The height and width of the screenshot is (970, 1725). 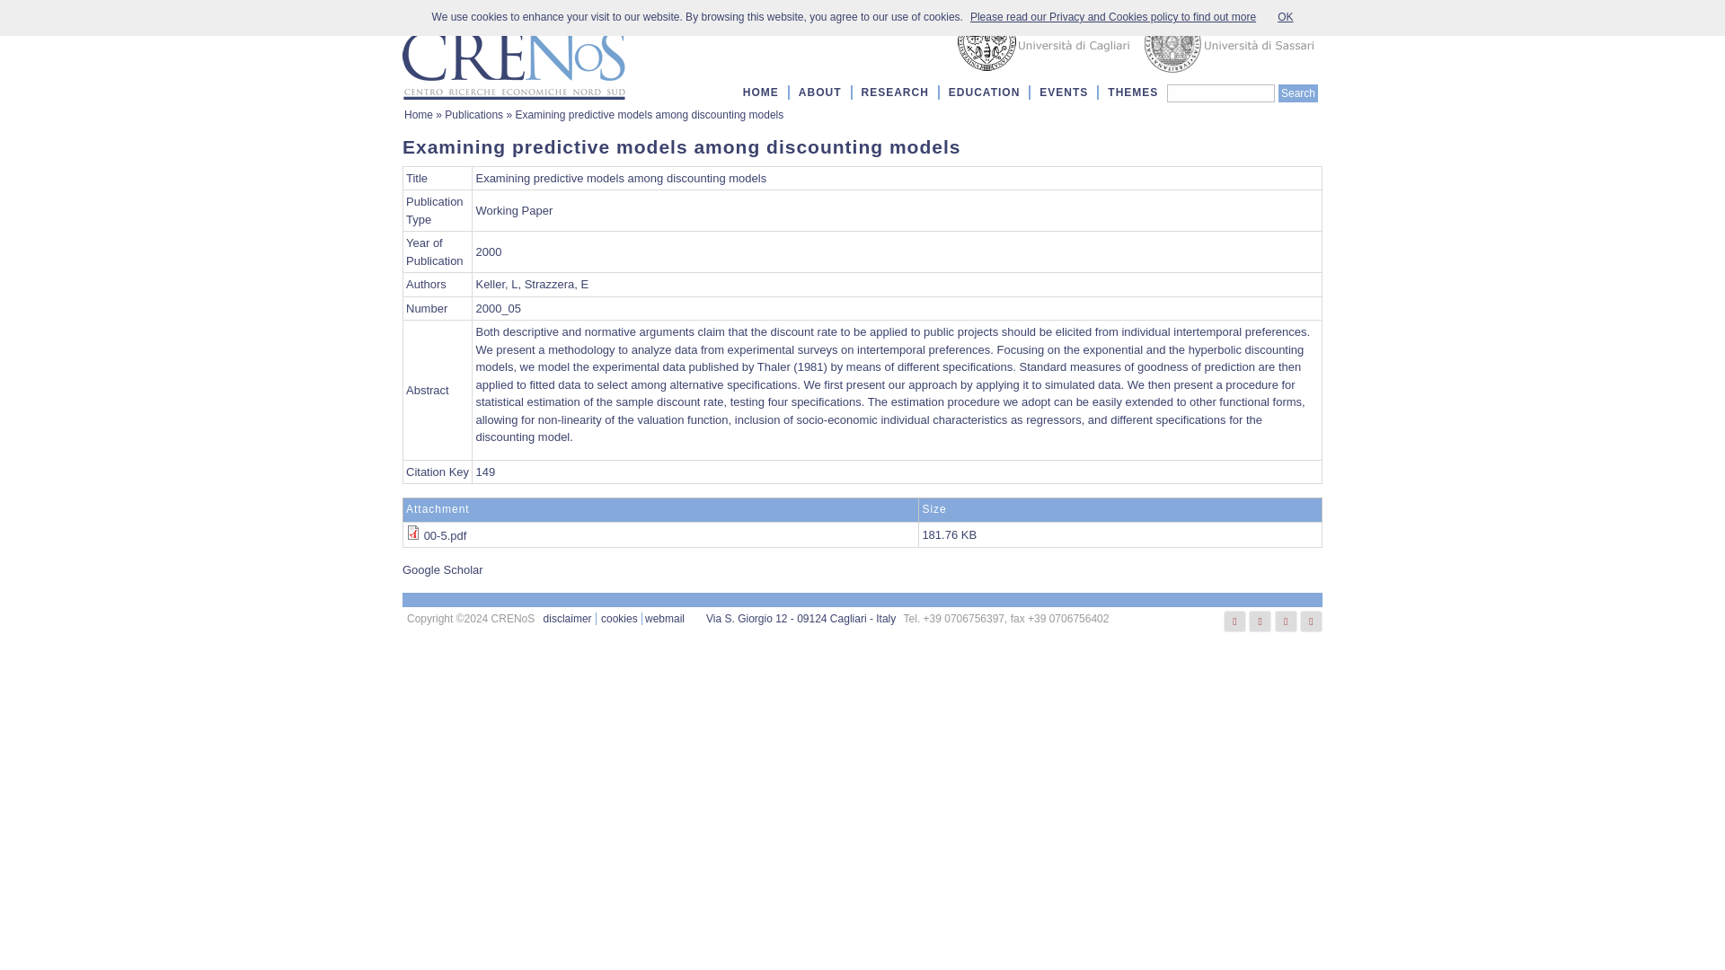 What do you see at coordinates (567, 618) in the screenshot?
I see `disclaimer` at bounding box center [567, 618].